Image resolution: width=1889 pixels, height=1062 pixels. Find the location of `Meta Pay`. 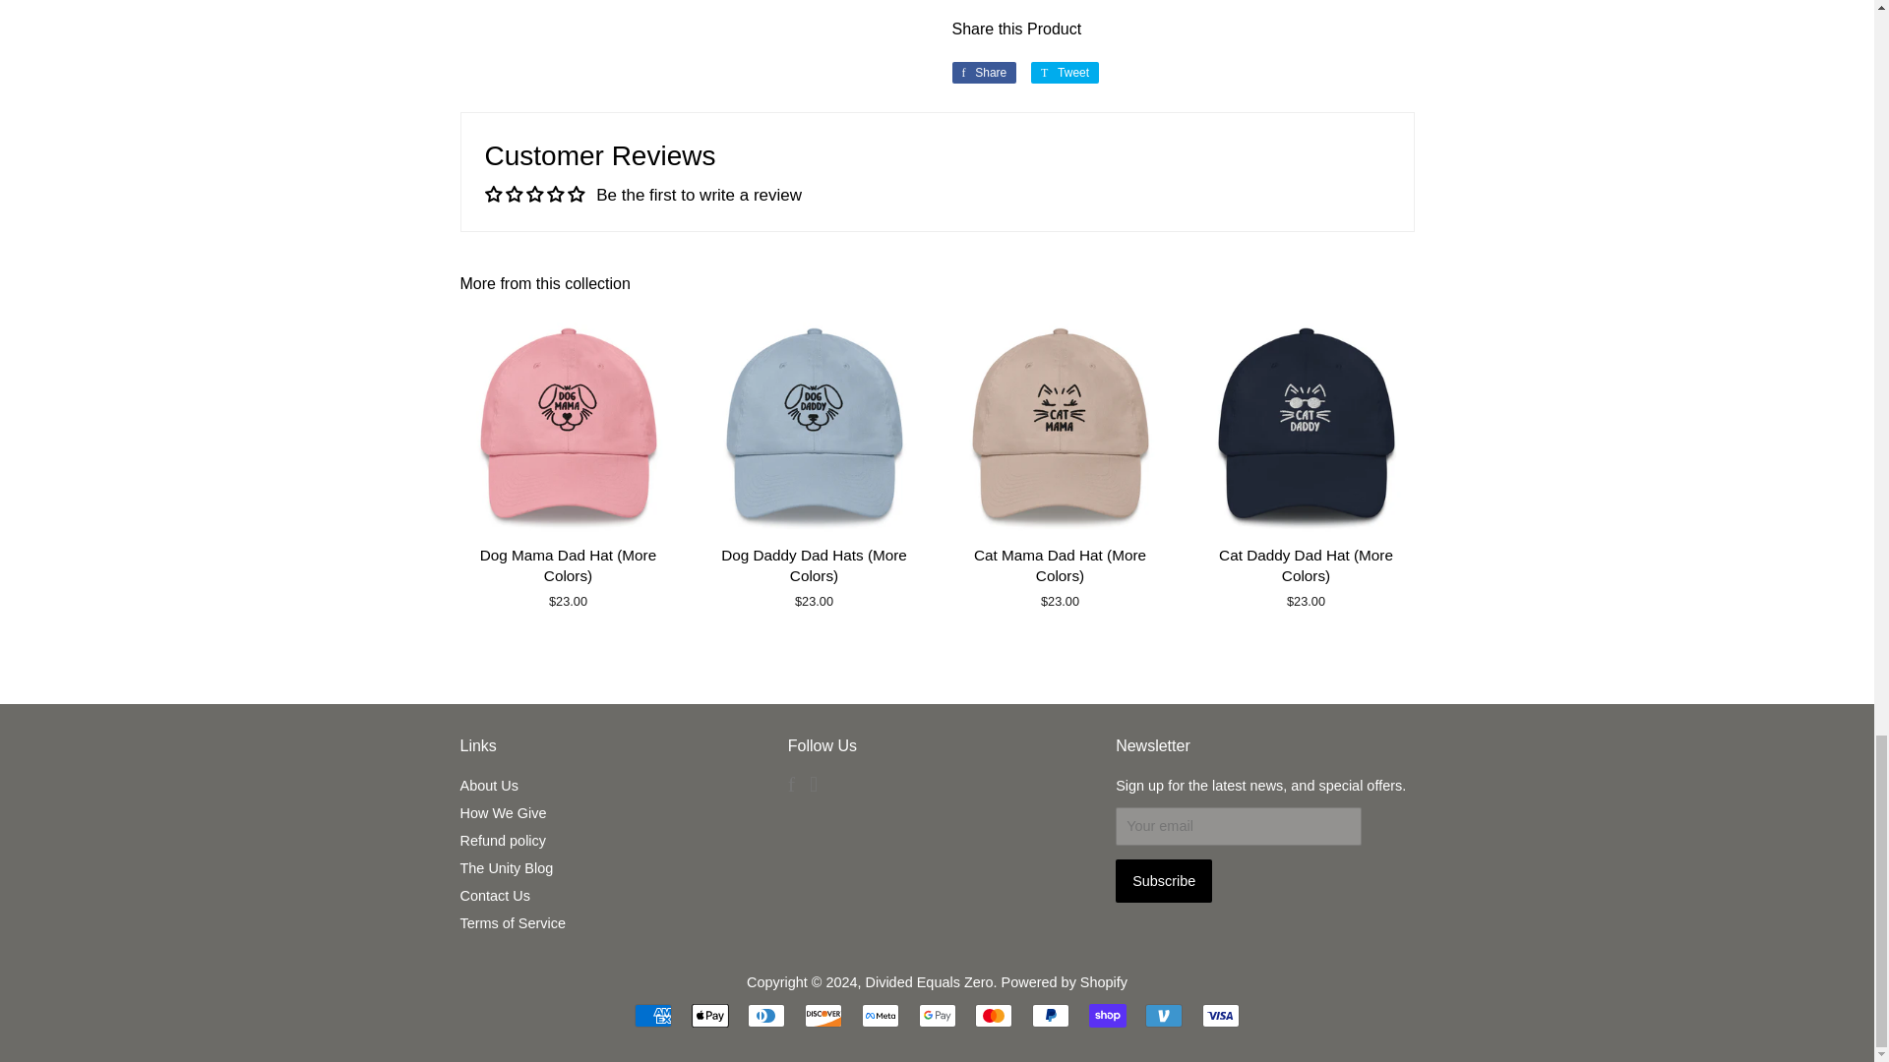

Meta Pay is located at coordinates (880, 1015).